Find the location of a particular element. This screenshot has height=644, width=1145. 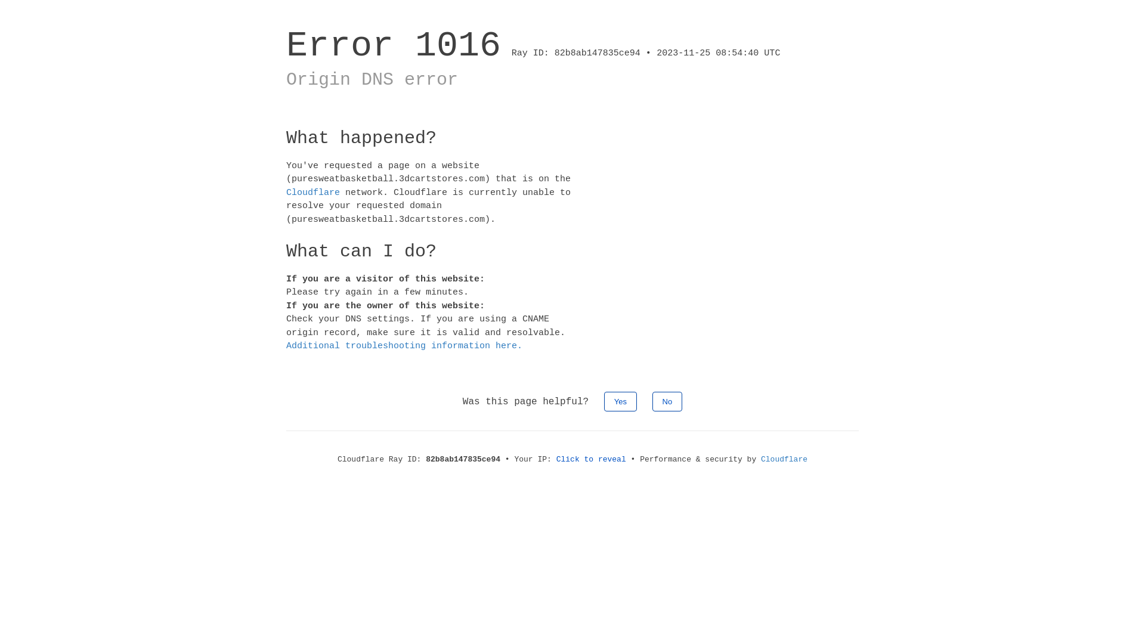

Click to reveal is located at coordinates (592, 459).